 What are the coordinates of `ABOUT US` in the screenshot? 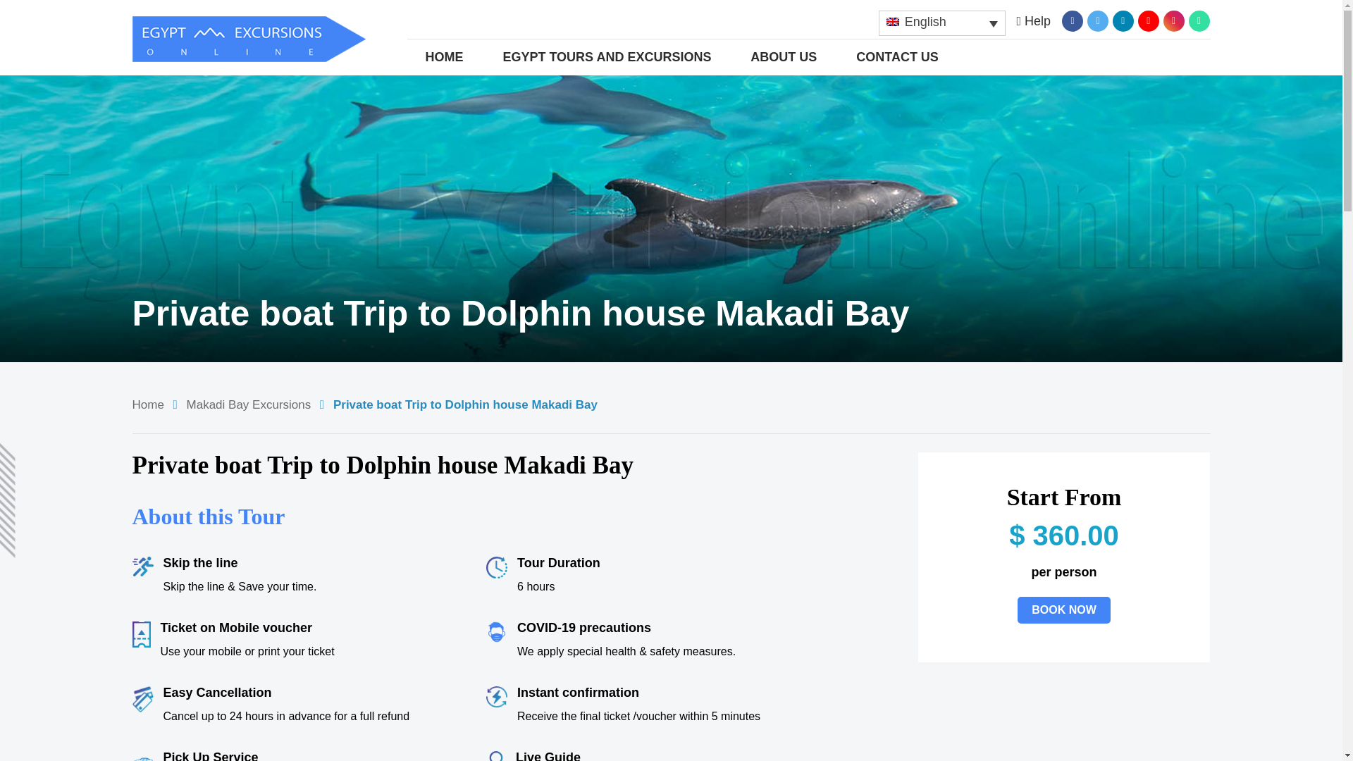 It's located at (784, 57).